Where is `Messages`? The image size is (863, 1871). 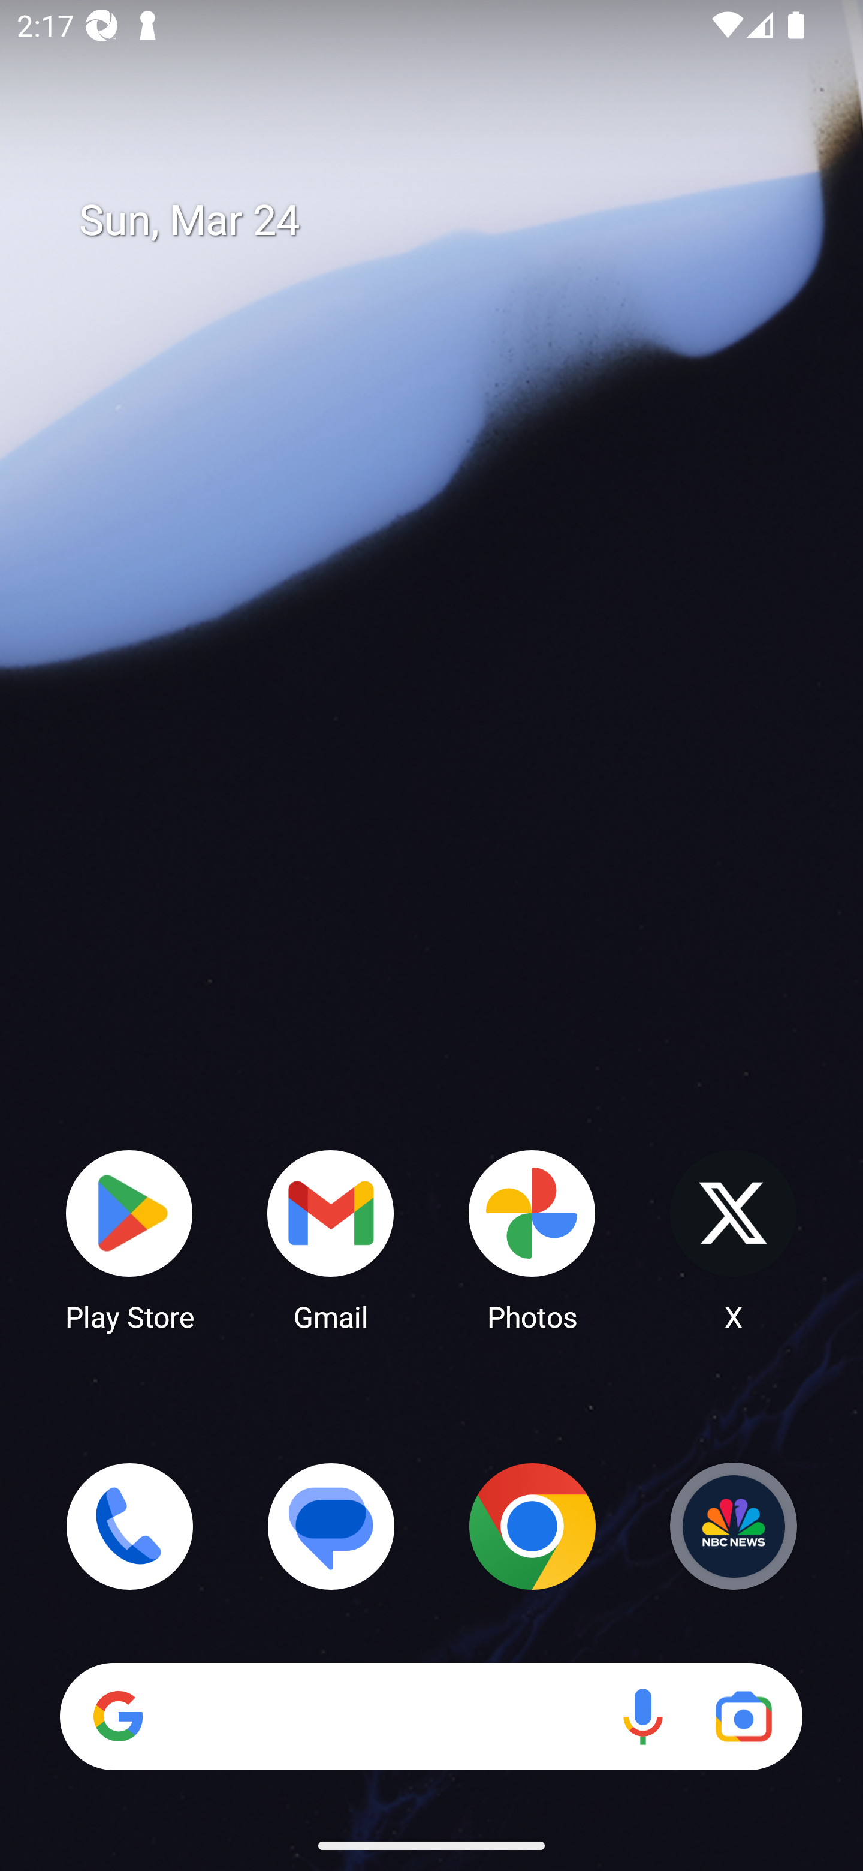
Messages is located at coordinates (331, 1526).